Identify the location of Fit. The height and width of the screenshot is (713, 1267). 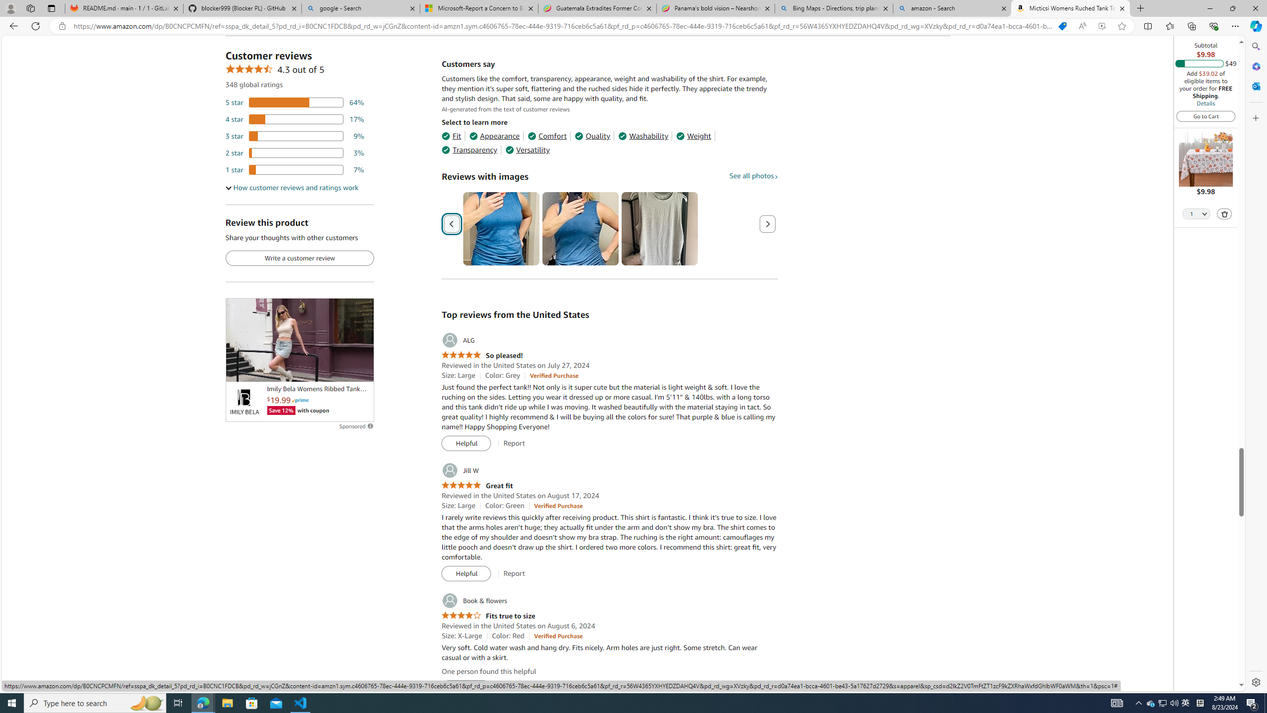
(450, 136).